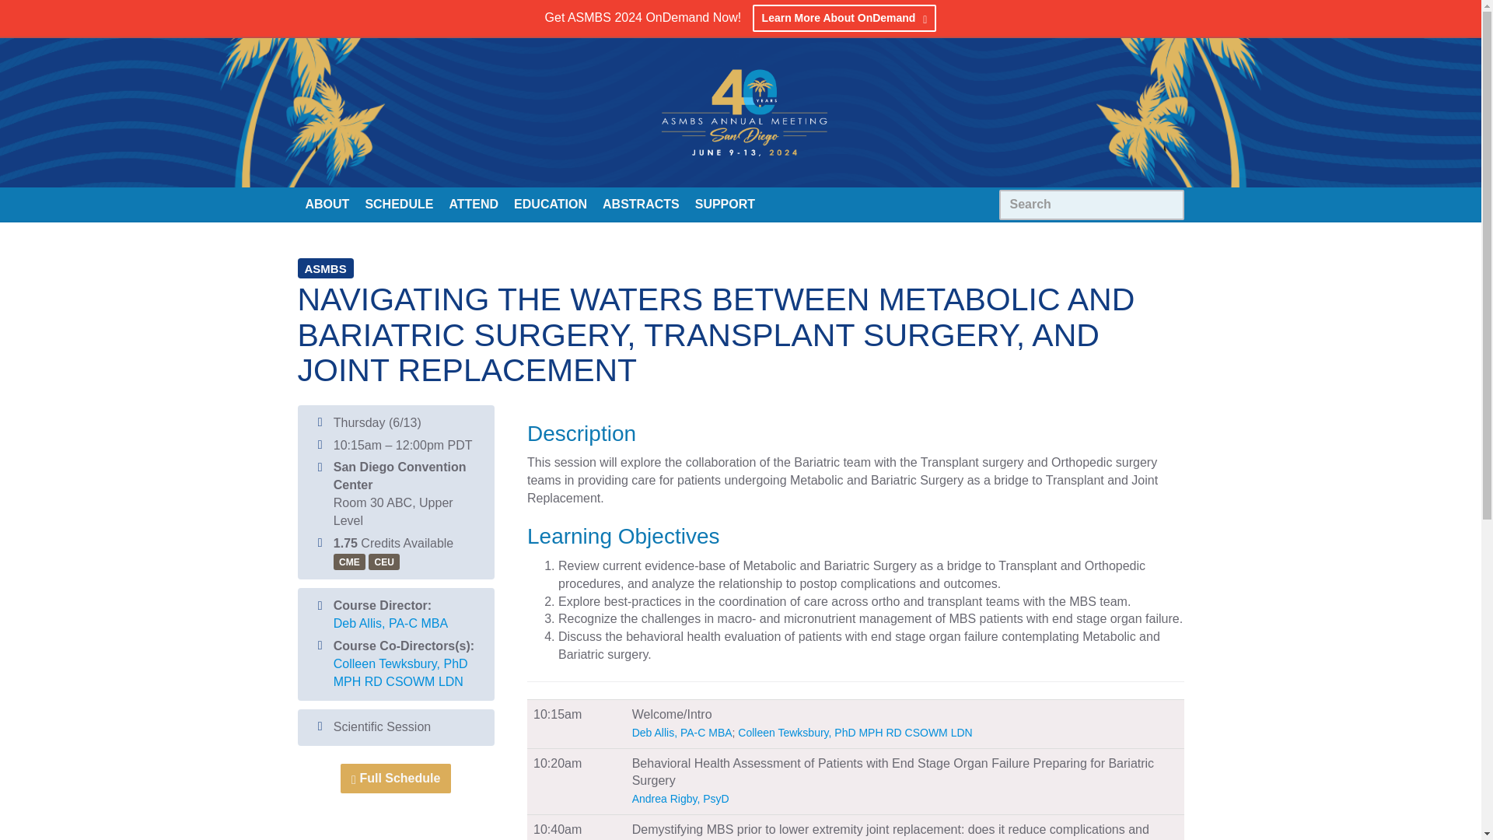 The image size is (1493, 840). What do you see at coordinates (550, 203) in the screenshot?
I see `EDUCATION` at bounding box center [550, 203].